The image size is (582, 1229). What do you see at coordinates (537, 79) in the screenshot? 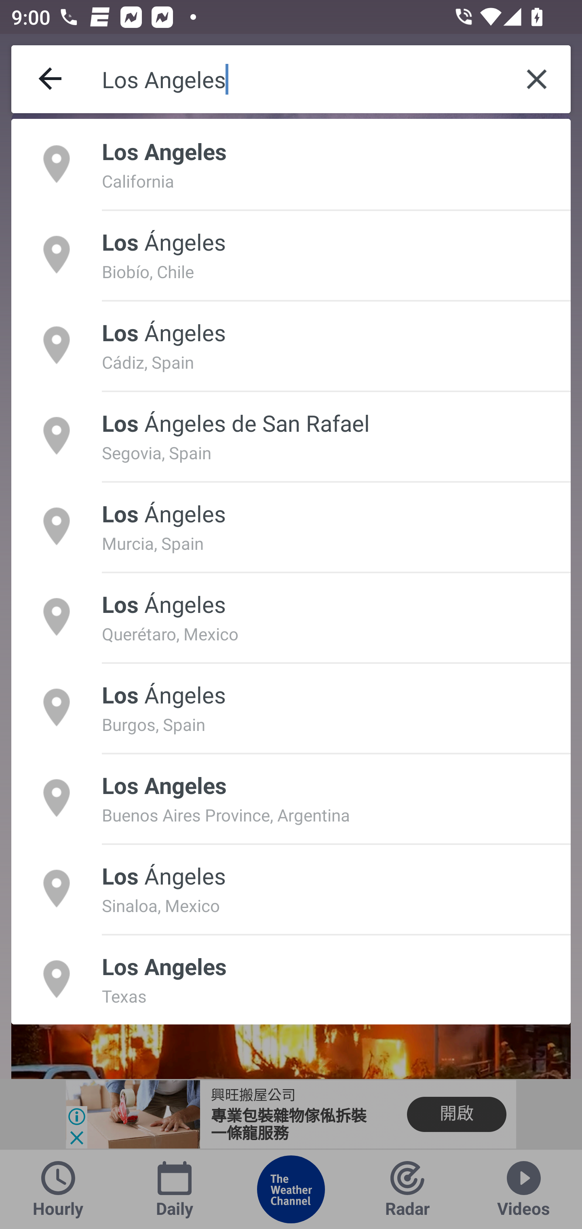
I see `Clear` at bounding box center [537, 79].